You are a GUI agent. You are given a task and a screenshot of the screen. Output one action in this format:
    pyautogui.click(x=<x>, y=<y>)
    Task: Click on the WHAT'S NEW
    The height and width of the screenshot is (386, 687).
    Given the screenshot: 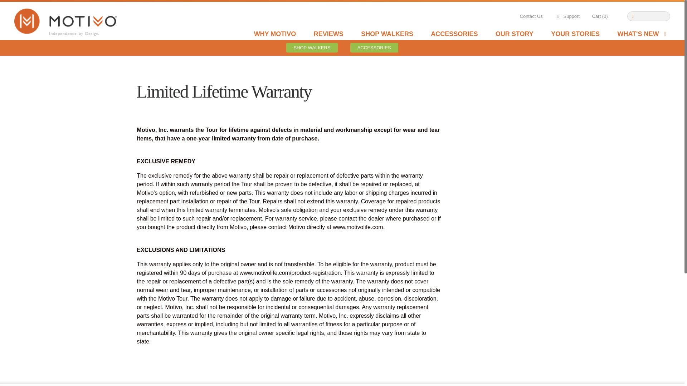 What is the action you would take?
    pyautogui.click(x=643, y=34)
    